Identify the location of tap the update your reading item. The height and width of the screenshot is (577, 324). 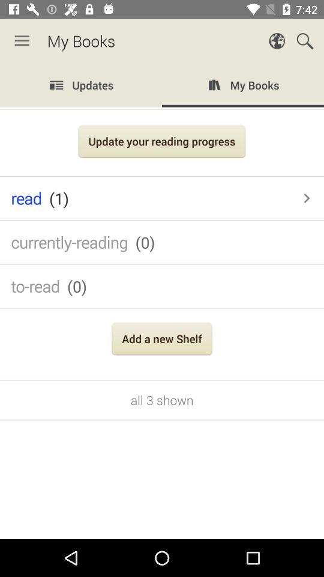
(162, 143).